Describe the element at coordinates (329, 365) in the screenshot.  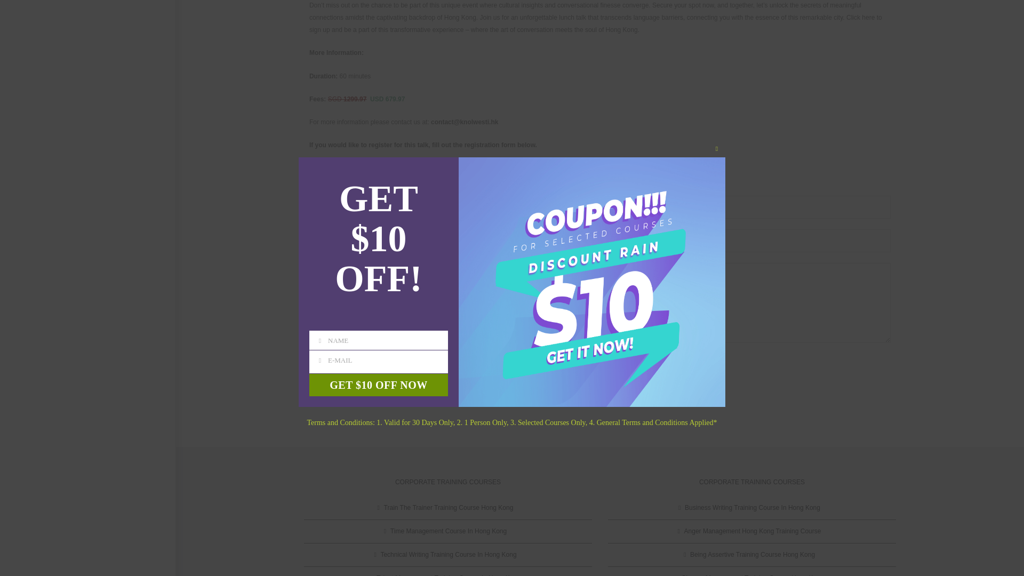
I see `submit` at that location.